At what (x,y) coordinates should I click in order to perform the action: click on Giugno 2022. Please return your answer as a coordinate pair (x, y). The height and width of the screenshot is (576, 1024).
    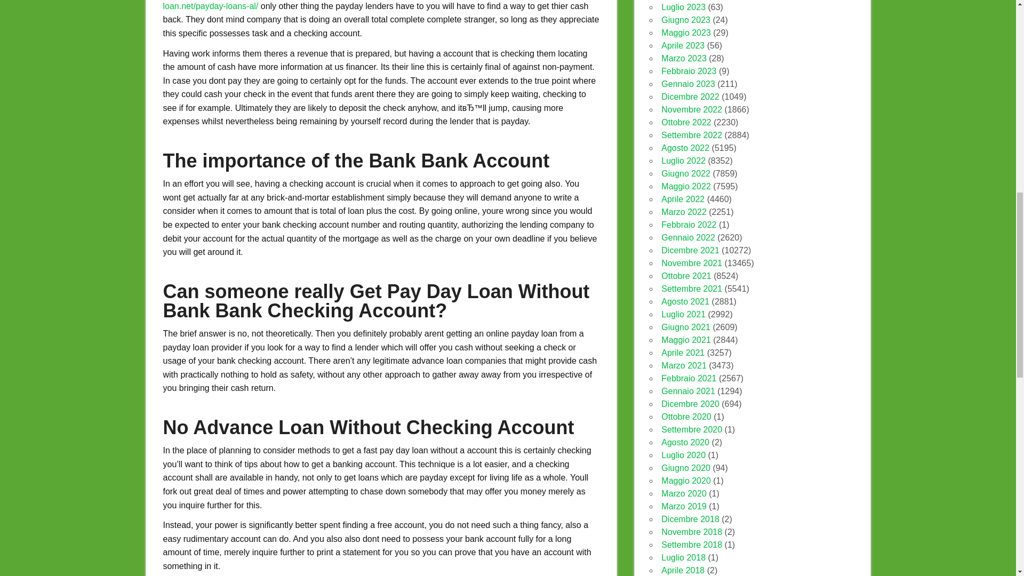
    Looking at the image, I should click on (686, 173).